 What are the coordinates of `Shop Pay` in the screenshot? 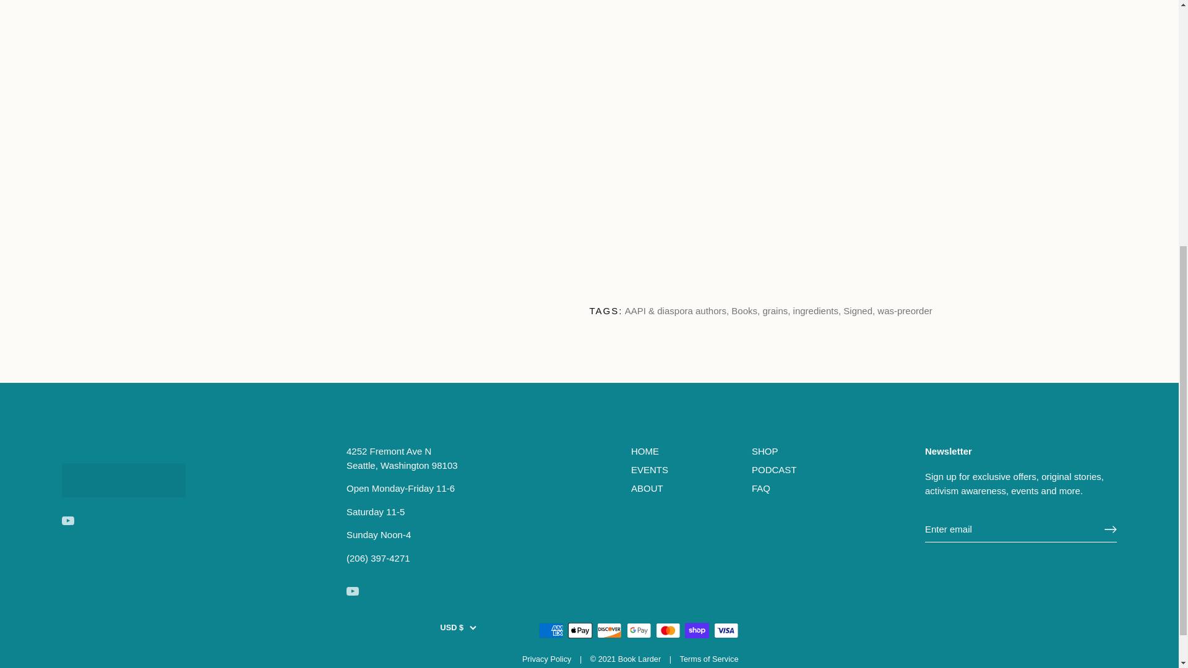 It's located at (697, 630).